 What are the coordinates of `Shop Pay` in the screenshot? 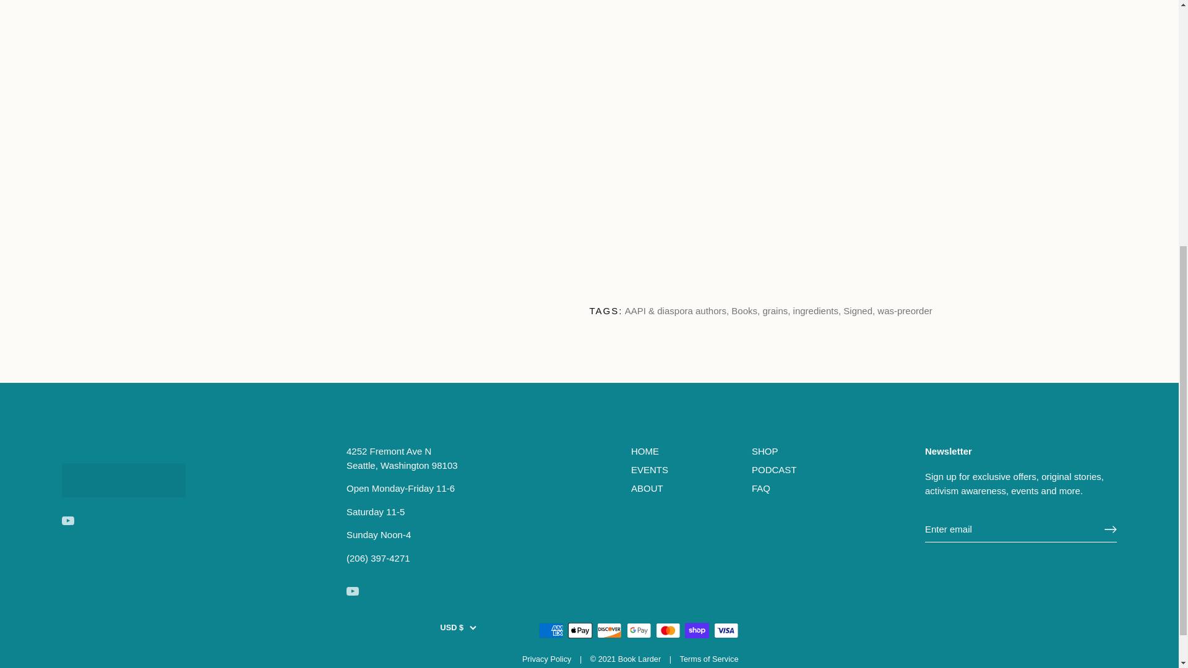 It's located at (697, 630).